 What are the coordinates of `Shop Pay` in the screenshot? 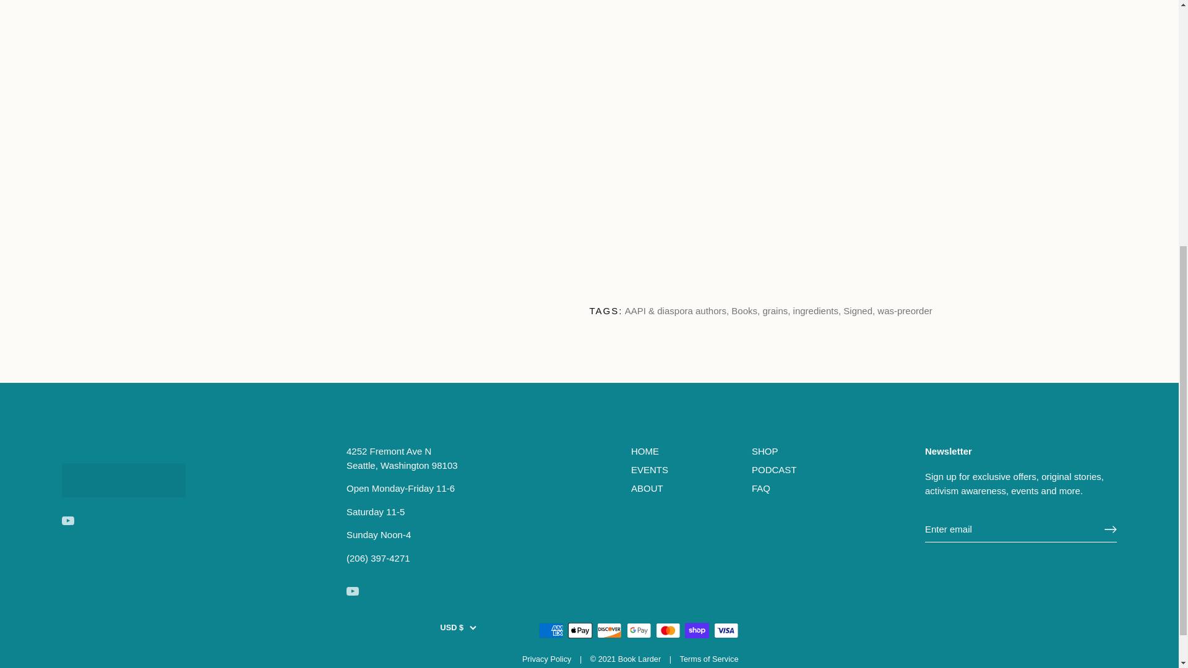 It's located at (697, 630).